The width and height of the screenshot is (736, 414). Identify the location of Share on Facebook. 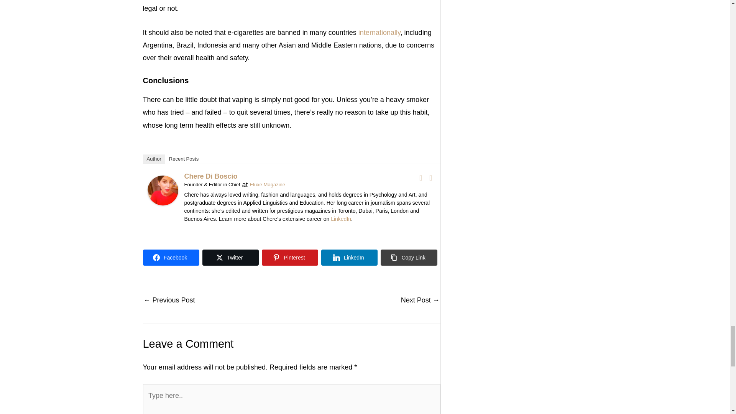
(171, 258).